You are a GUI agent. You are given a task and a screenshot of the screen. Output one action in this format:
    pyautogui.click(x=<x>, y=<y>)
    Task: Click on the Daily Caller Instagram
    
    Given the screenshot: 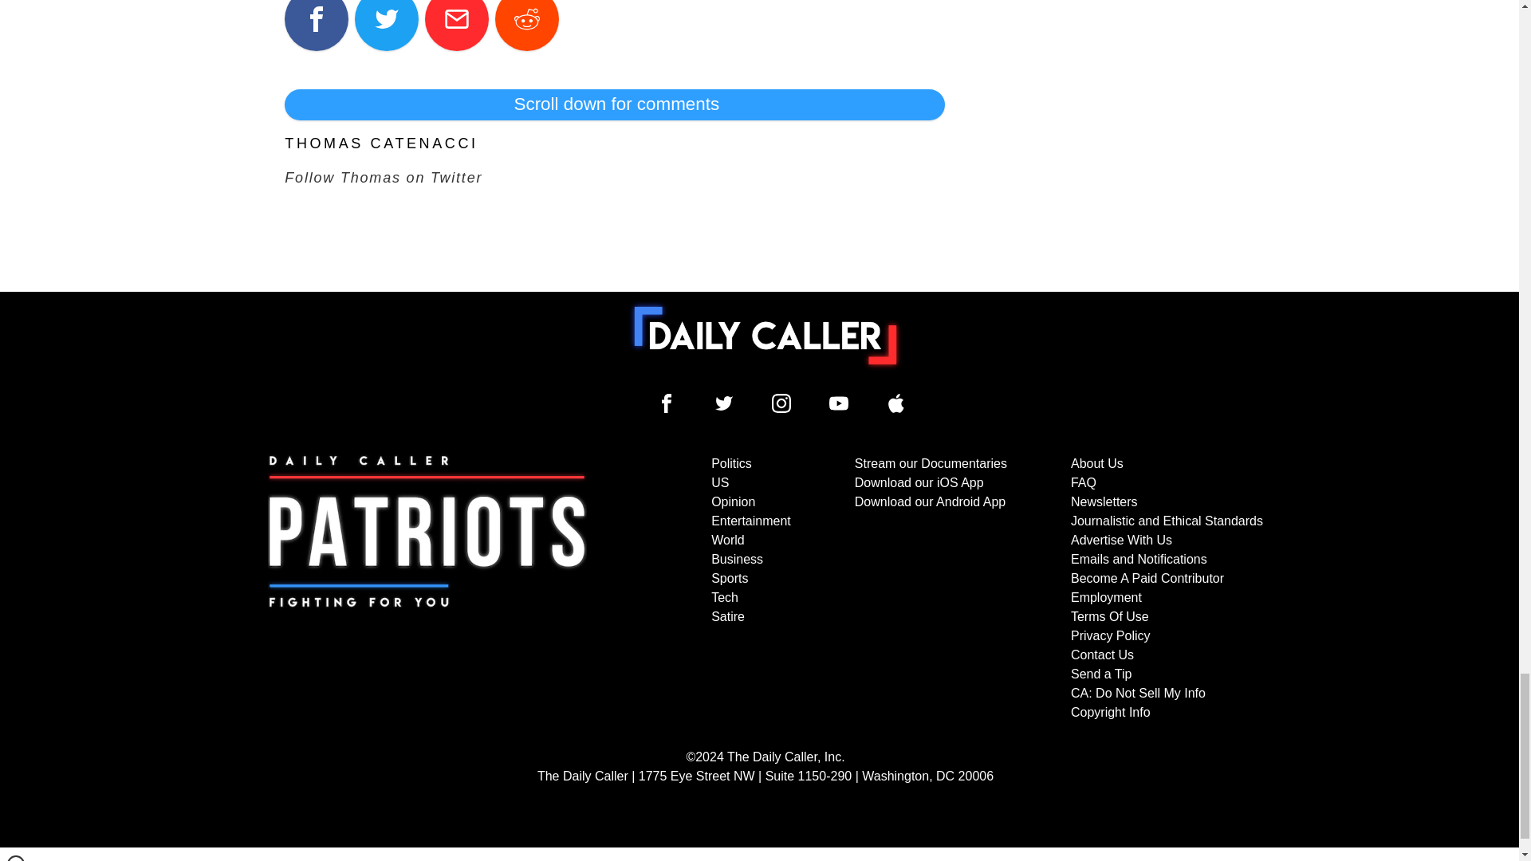 What is the action you would take?
    pyautogui.click(x=781, y=403)
    